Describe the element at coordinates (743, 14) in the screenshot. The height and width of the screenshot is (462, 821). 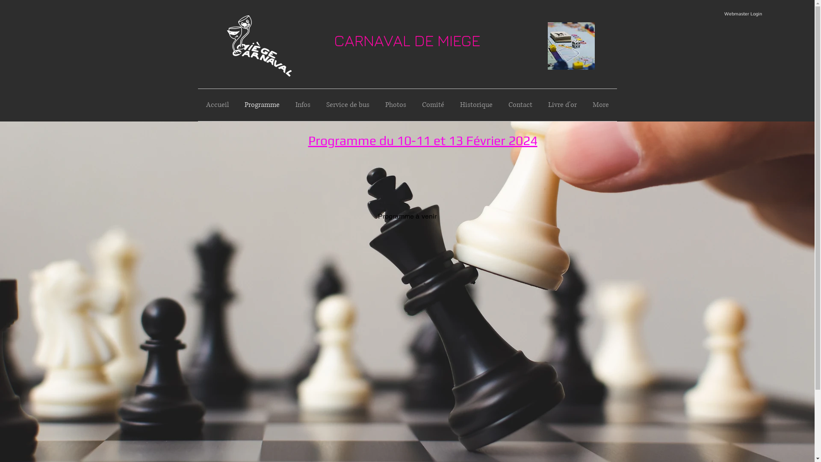
I see `Webmaster Login` at that location.